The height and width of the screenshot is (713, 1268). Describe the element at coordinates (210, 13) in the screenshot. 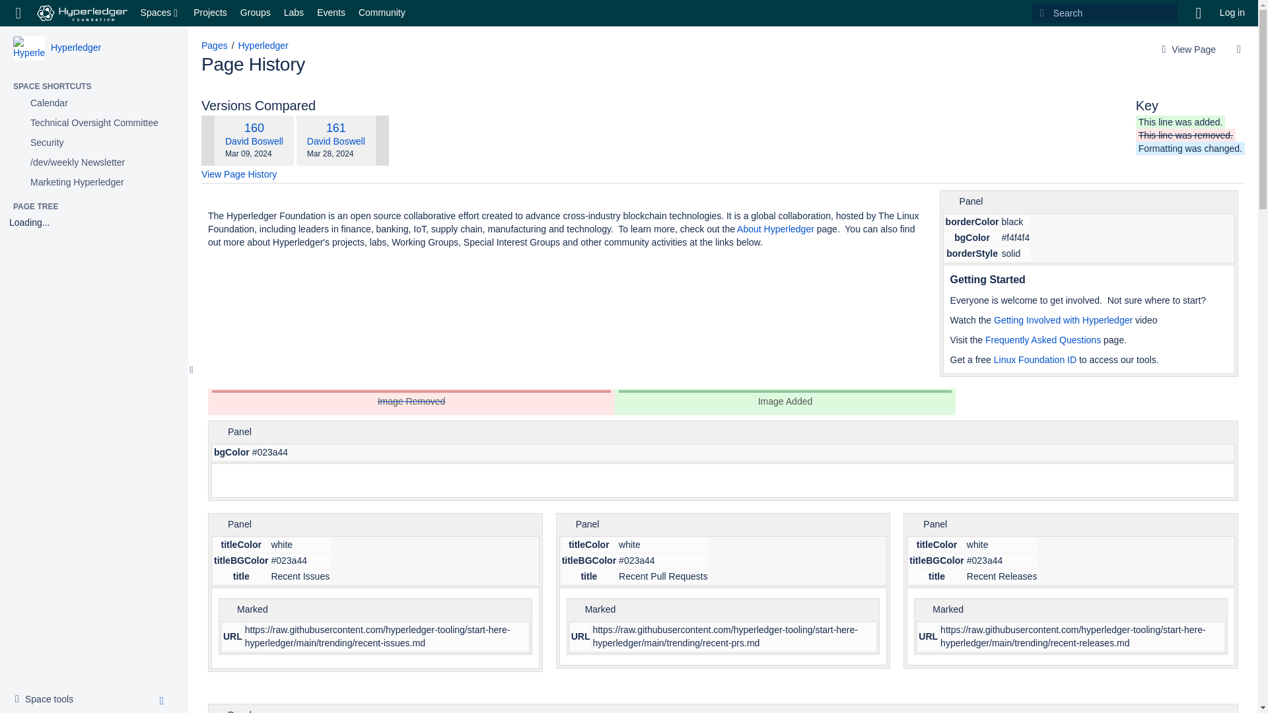

I see `Projects` at that location.